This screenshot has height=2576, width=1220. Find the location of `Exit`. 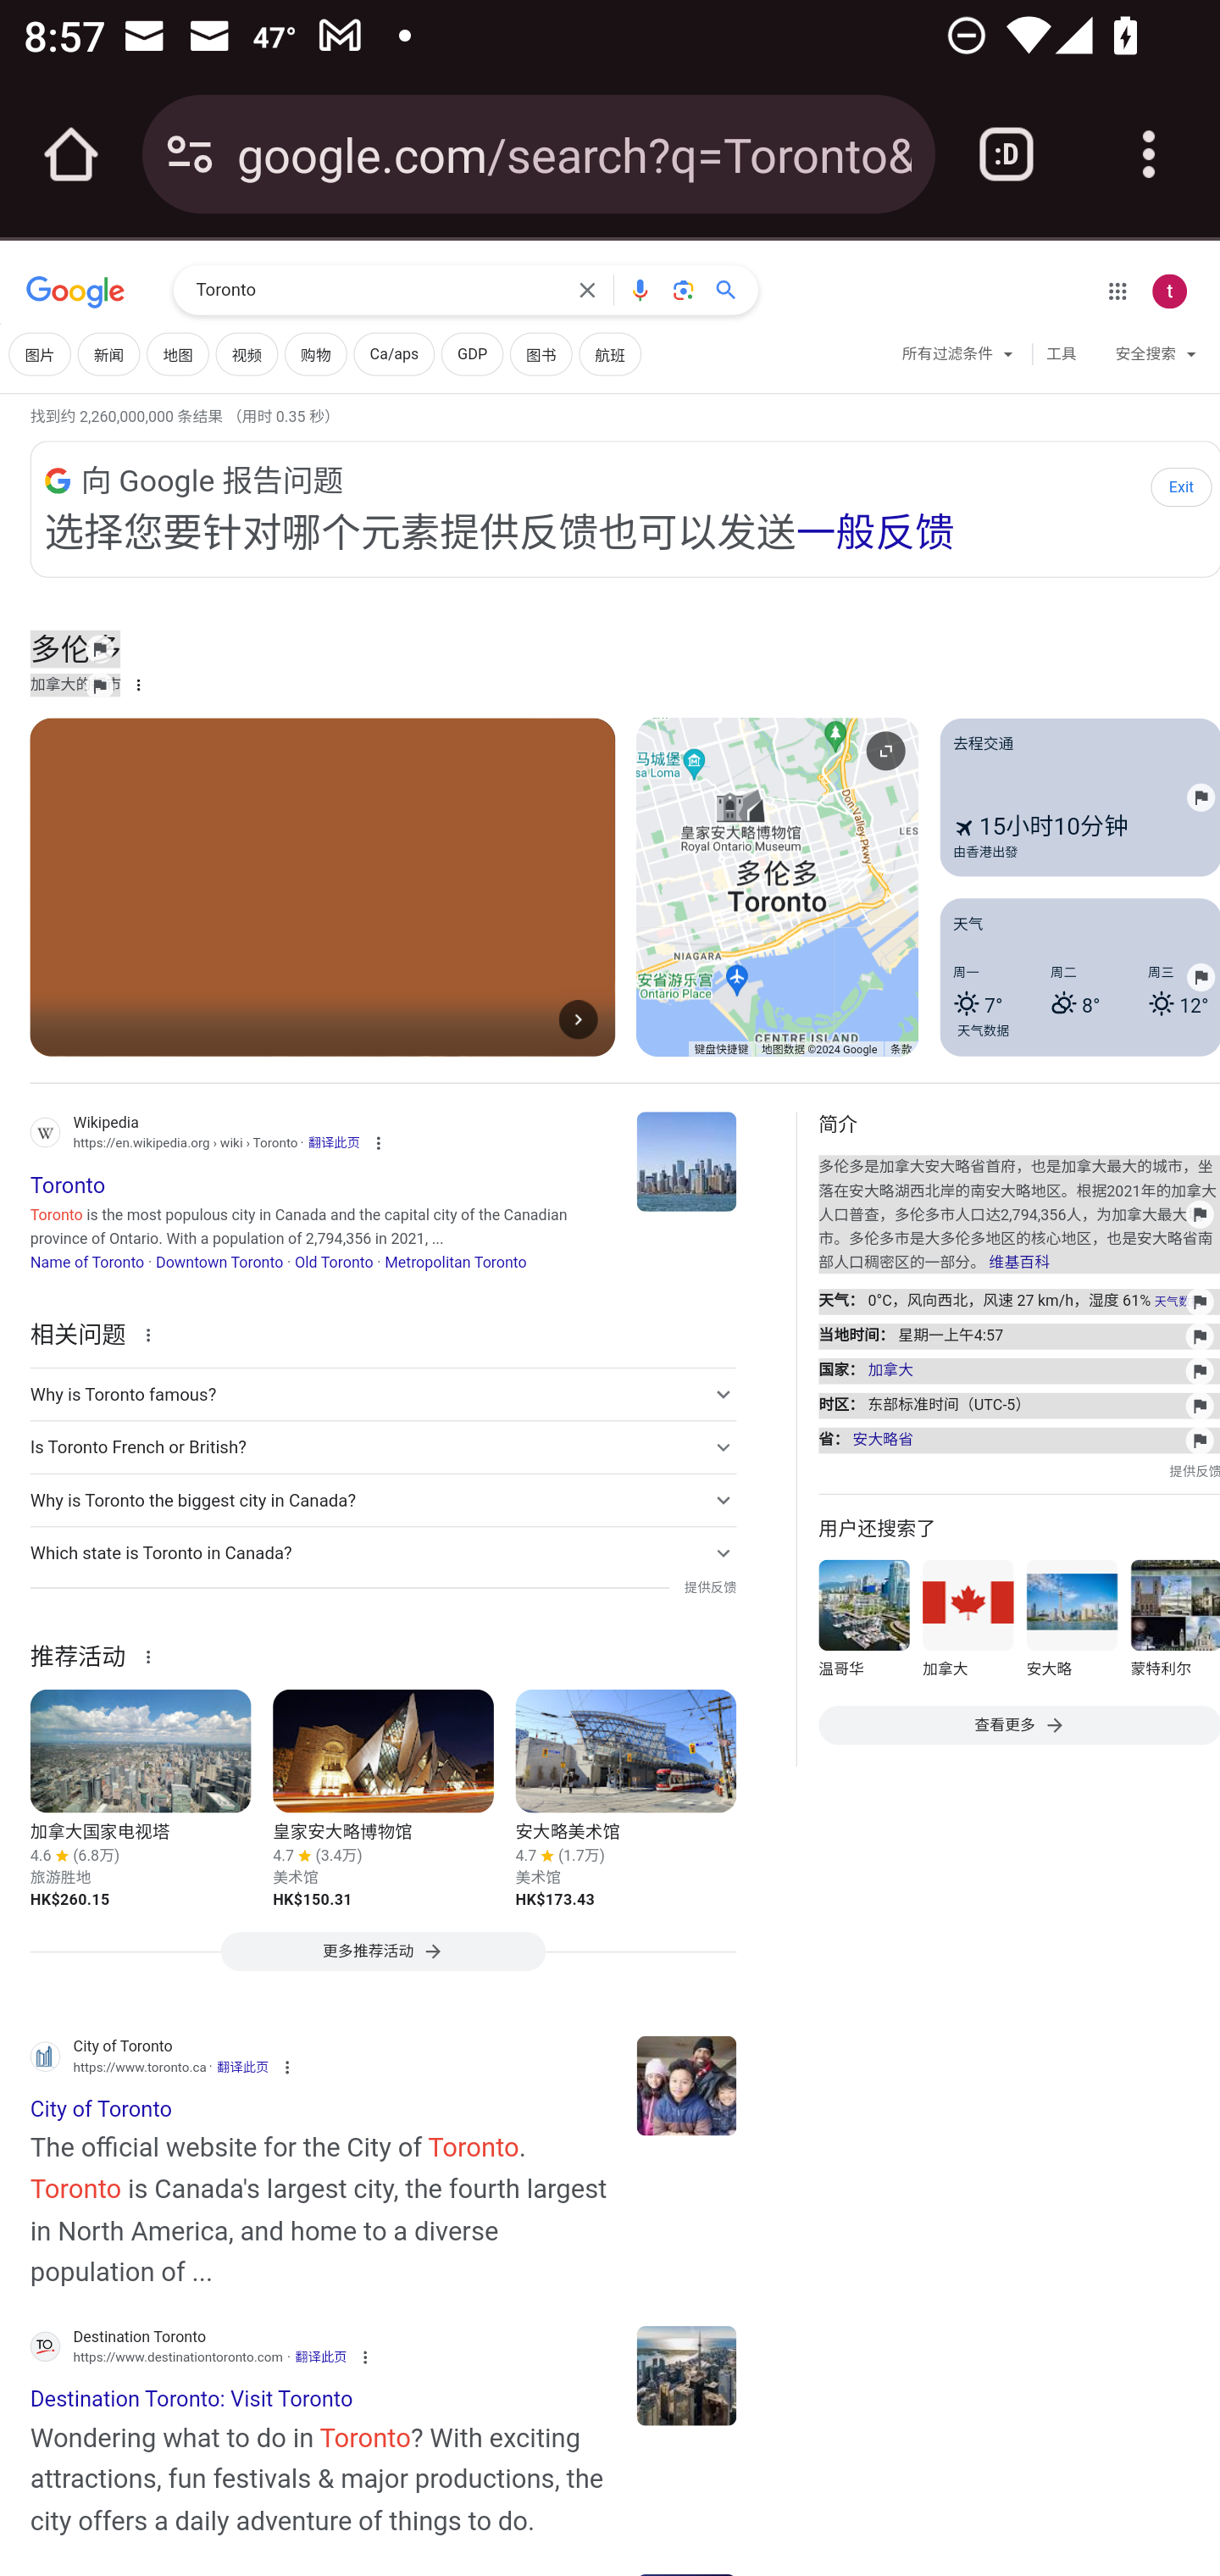

Exit is located at coordinates (1174, 484).